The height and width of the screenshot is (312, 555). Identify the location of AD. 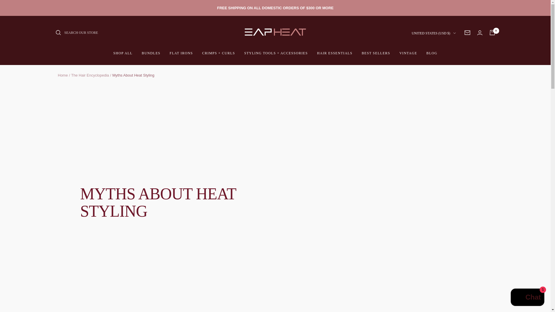
(399, 91).